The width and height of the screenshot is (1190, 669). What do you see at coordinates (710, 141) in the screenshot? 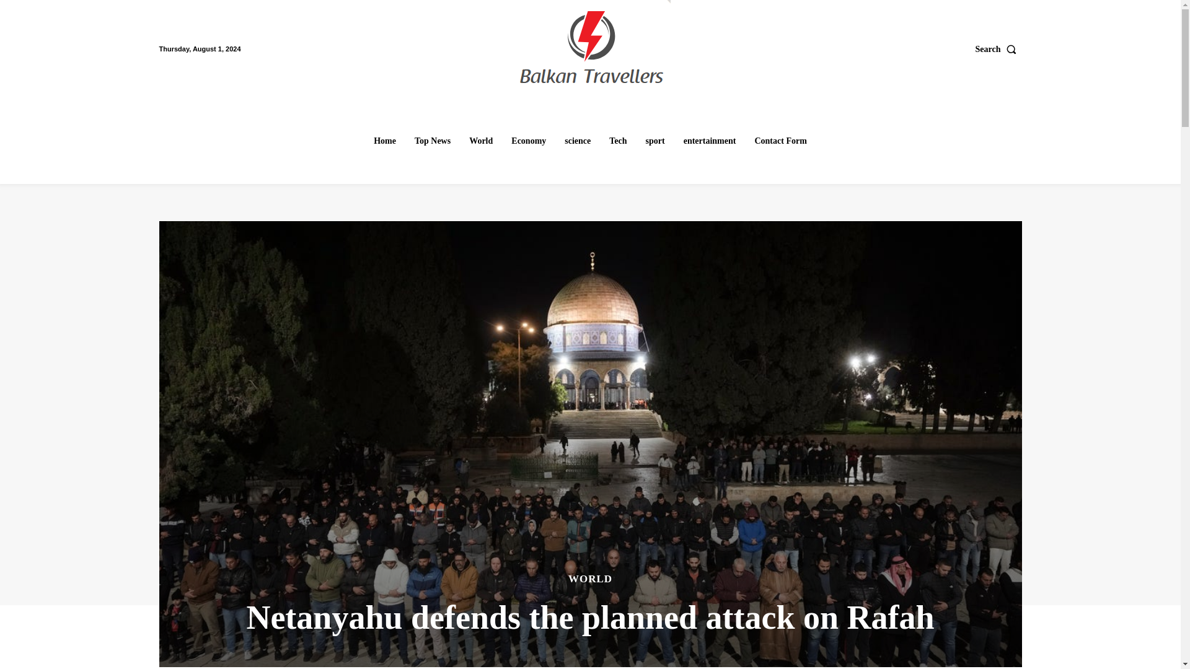
I see `entertainment` at bounding box center [710, 141].